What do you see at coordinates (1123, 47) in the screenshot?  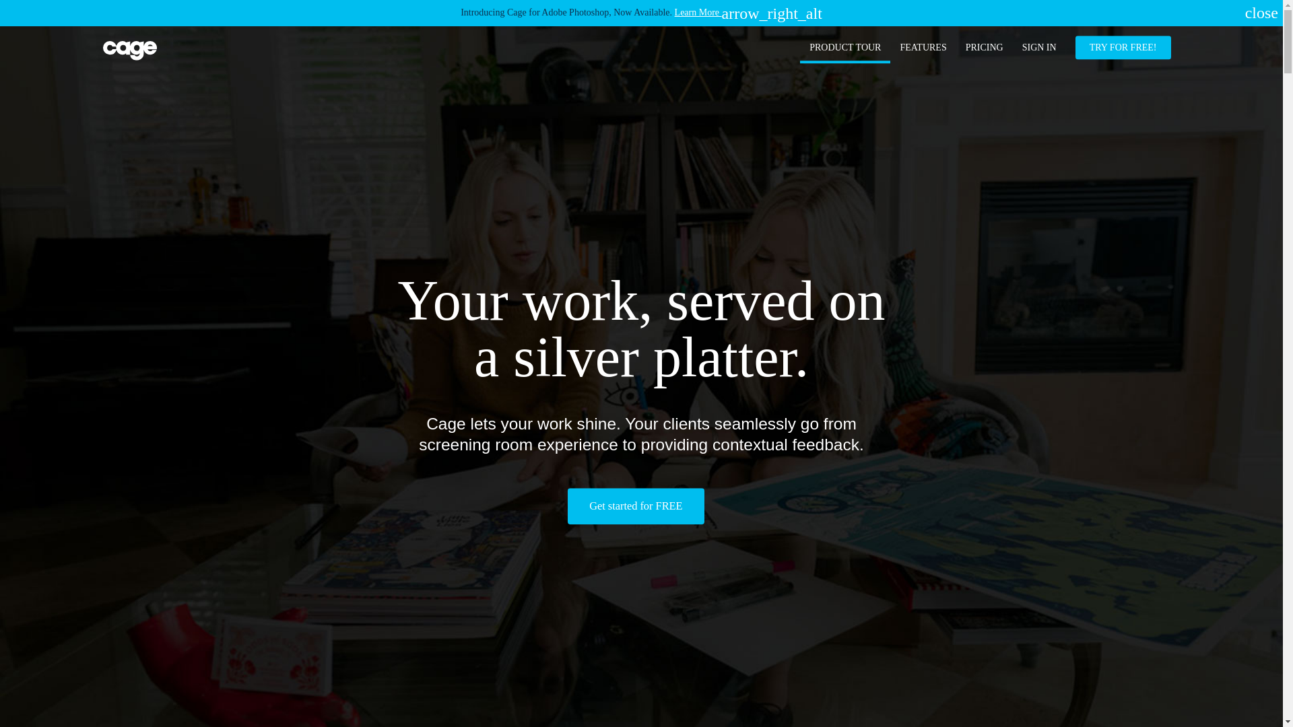 I see `Sign Up` at bounding box center [1123, 47].